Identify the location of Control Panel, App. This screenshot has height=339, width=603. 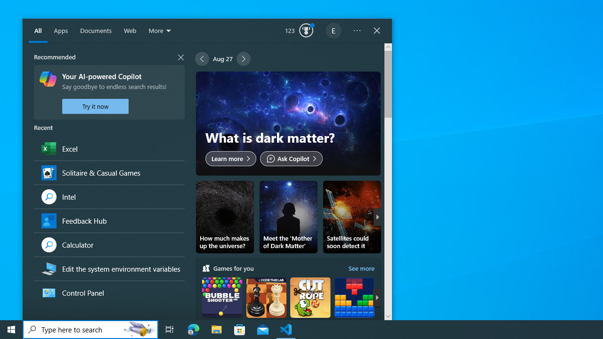
(109, 293).